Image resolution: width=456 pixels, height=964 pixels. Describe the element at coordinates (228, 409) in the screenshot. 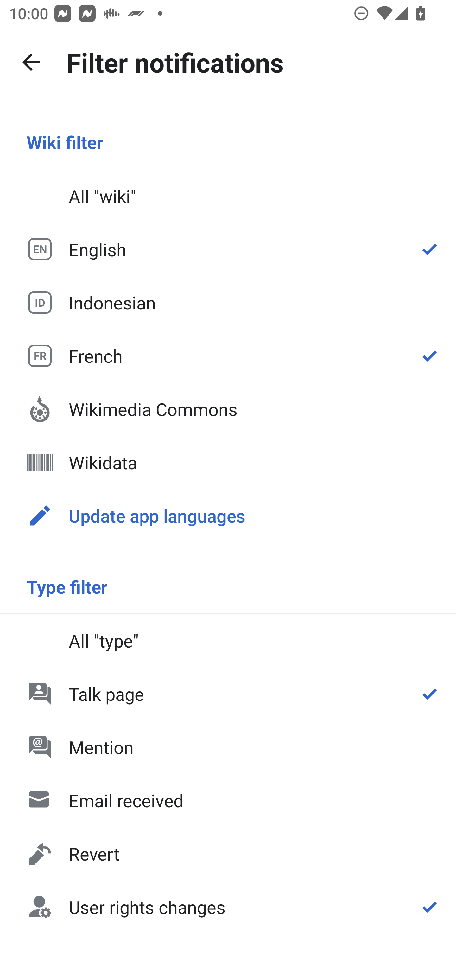

I see `Wikimedia Commons` at that location.